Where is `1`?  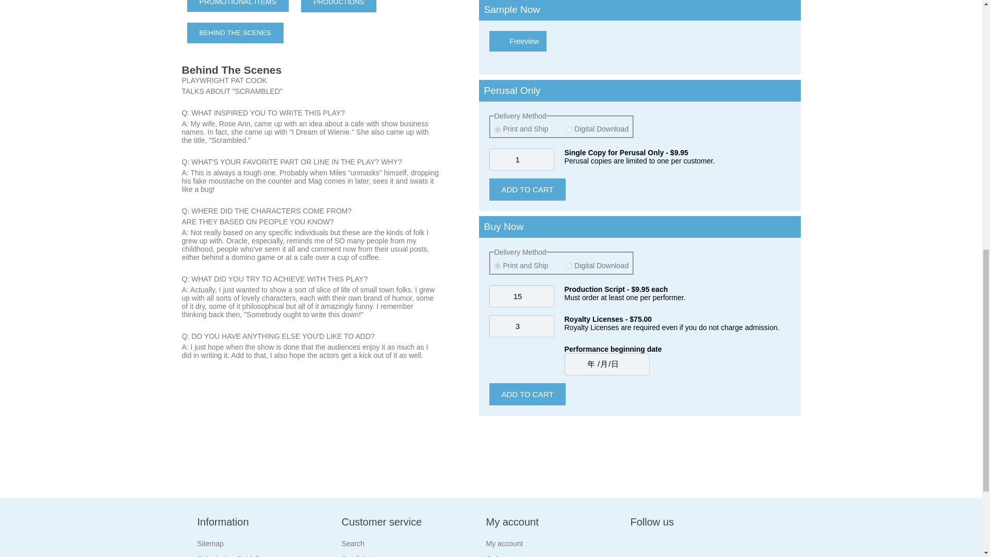
1 is located at coordinates (521, 159).